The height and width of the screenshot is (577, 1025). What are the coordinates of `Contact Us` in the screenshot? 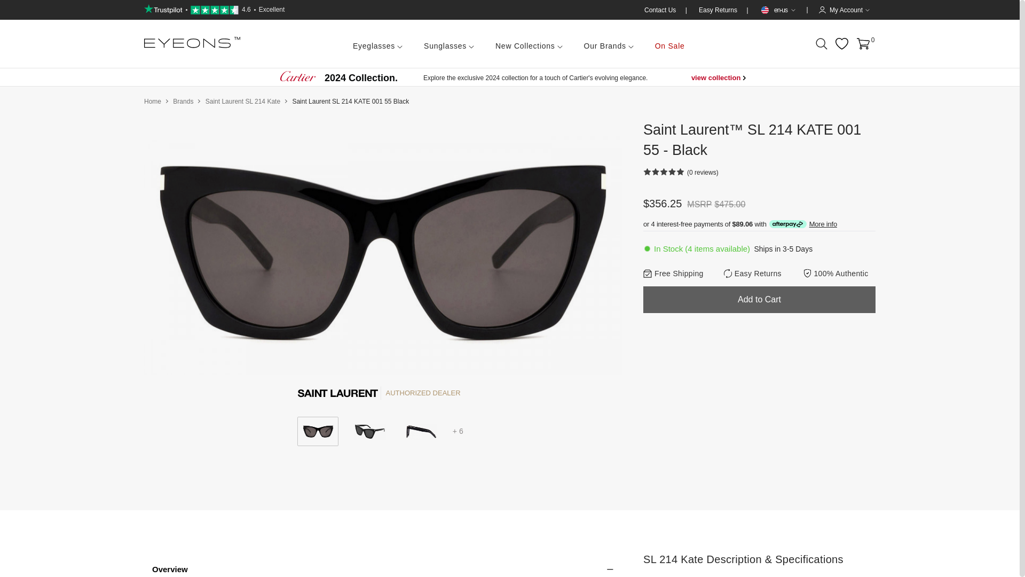 It's located at (759, 274).